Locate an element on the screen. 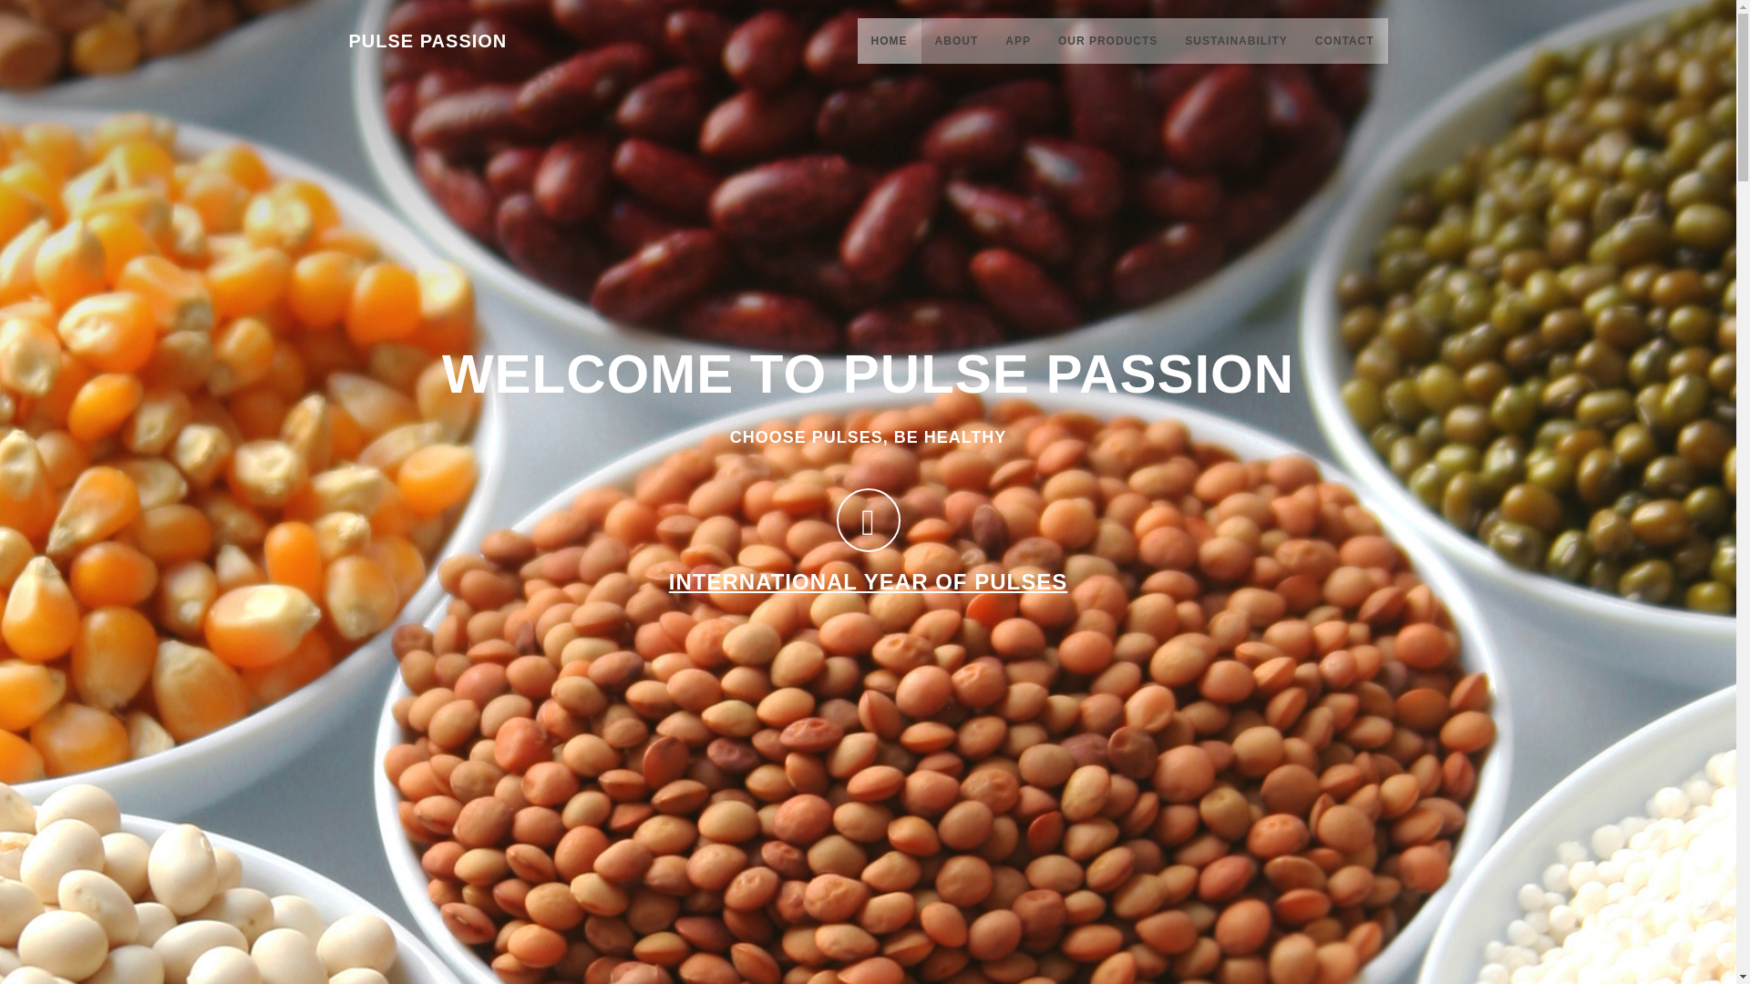 The height and width of the screenshot is (984, 1750). PULSE PASSION is located at coordinates (434, 36).